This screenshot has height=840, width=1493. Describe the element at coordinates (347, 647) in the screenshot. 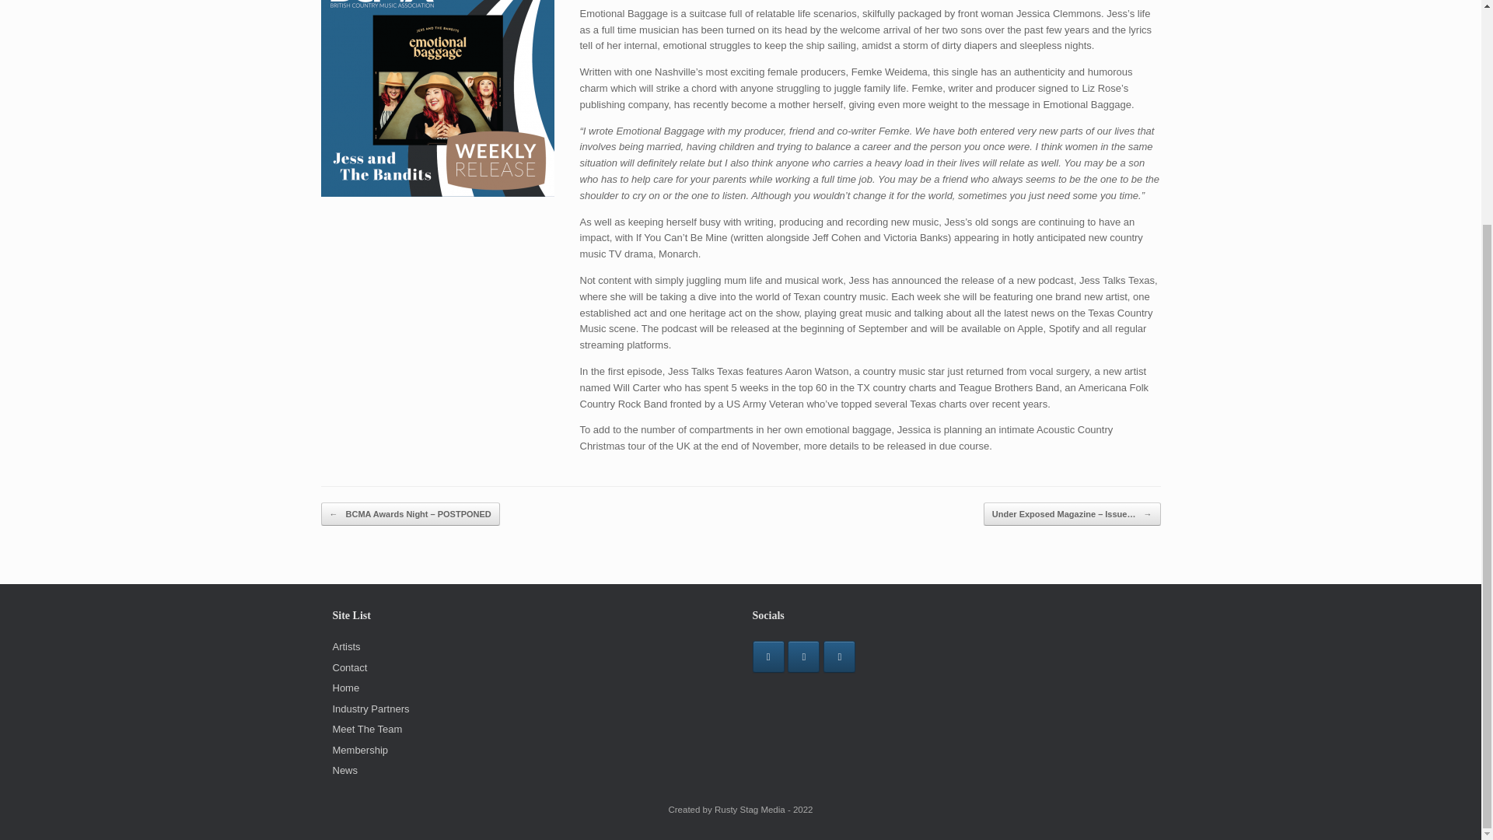

I see `Artists` at that location.